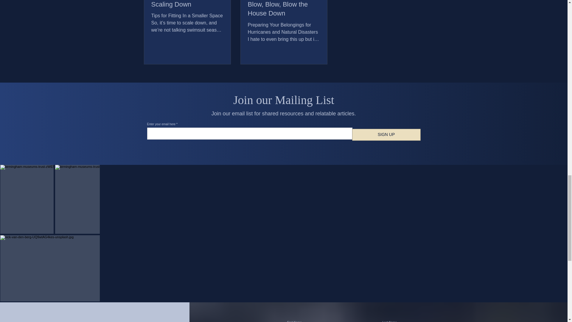 The width and height of the screenshot is (572, 322). Describe the element at coordinates (187, 5) in the screenshot. I see `Scaling Down` at that location.